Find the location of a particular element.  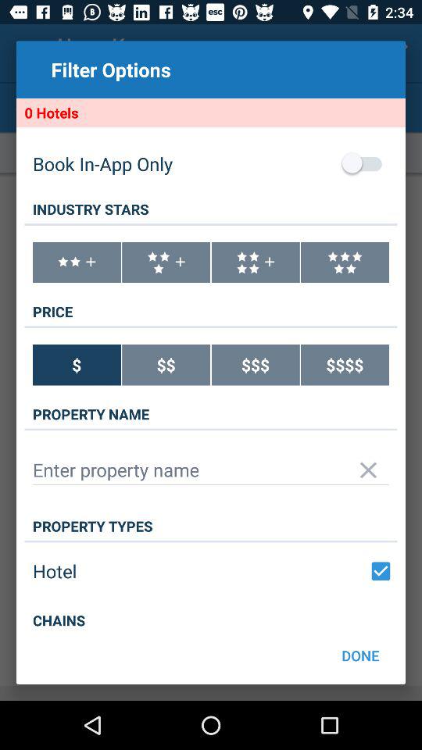

select 5 stars filter is located at coordinates (345, 262).